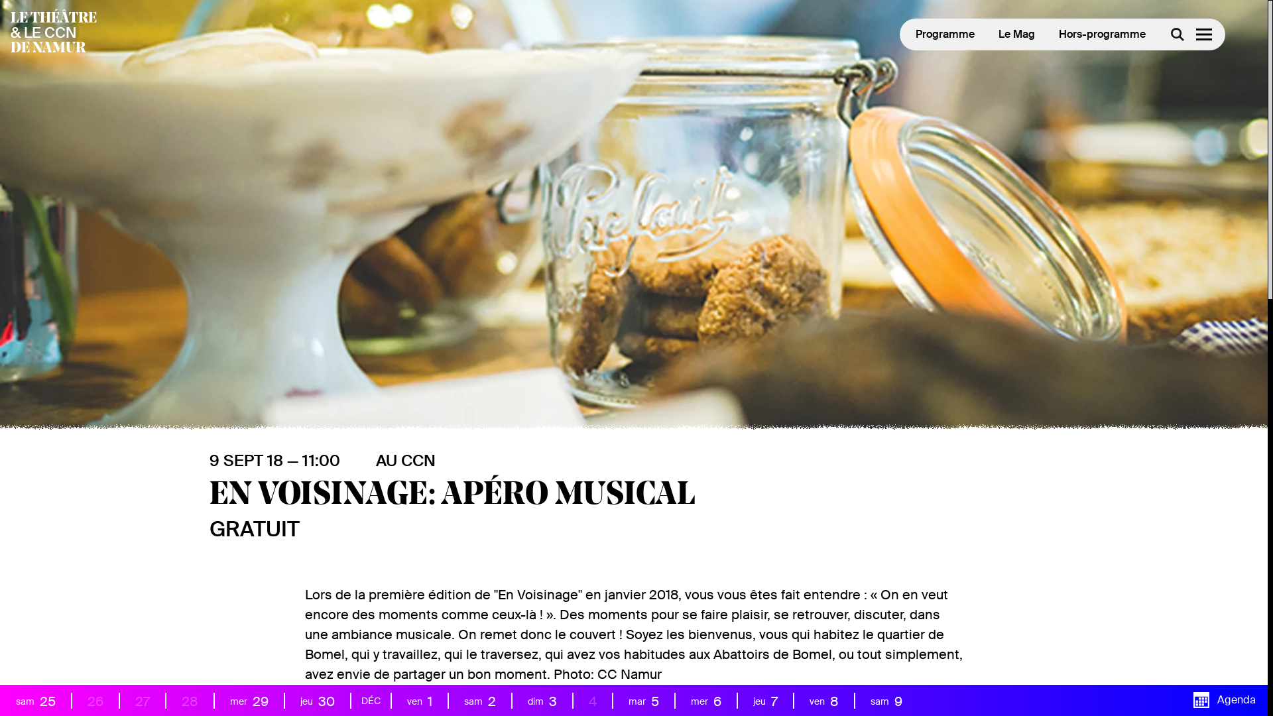 The height and width of the screenshot is (716, 1273). Describe the element at coordinates (420, 701) in the screenshot. I see `ven 1` at that location.